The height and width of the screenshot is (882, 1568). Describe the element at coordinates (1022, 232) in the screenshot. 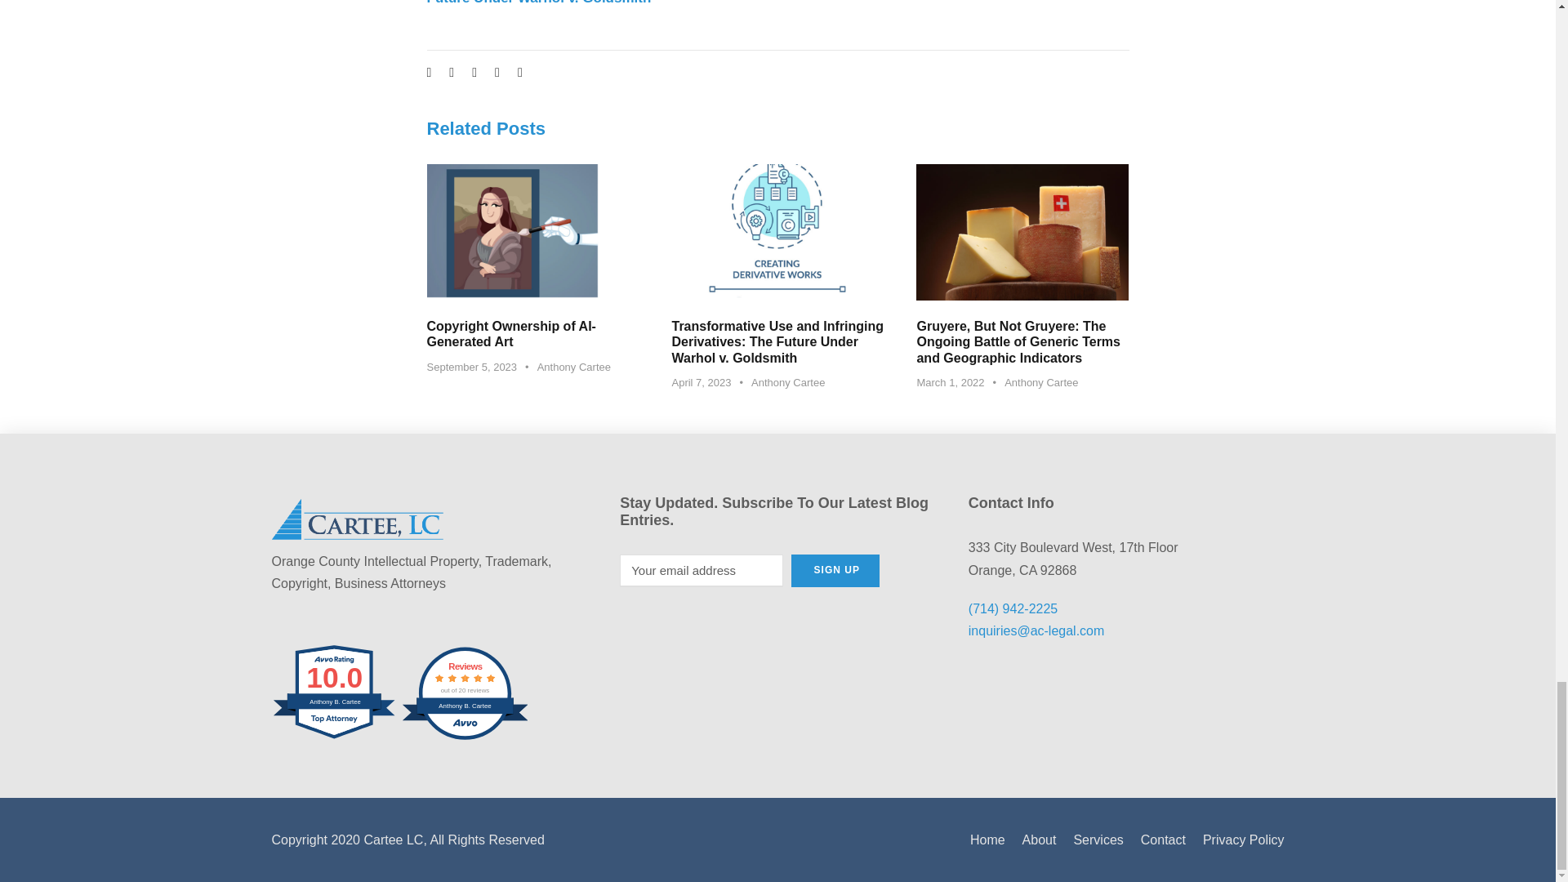

I see `Gruyere and Swiss Cheeses` at that location.